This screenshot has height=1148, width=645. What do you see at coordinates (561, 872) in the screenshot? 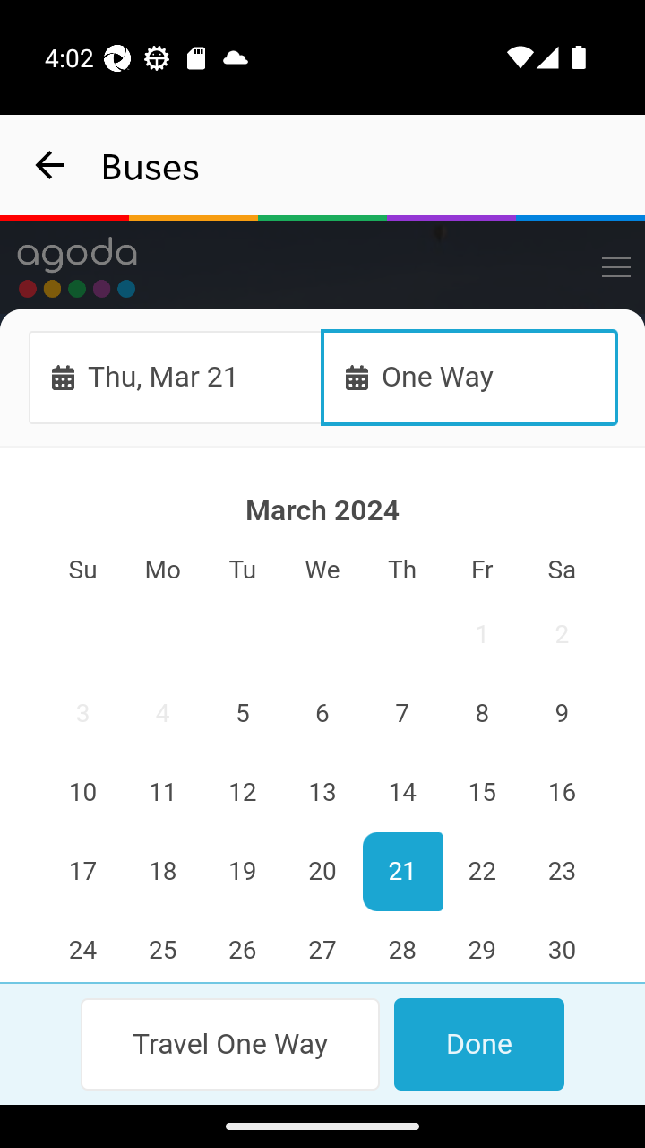
I see `23` at bounding box center [561, 872].